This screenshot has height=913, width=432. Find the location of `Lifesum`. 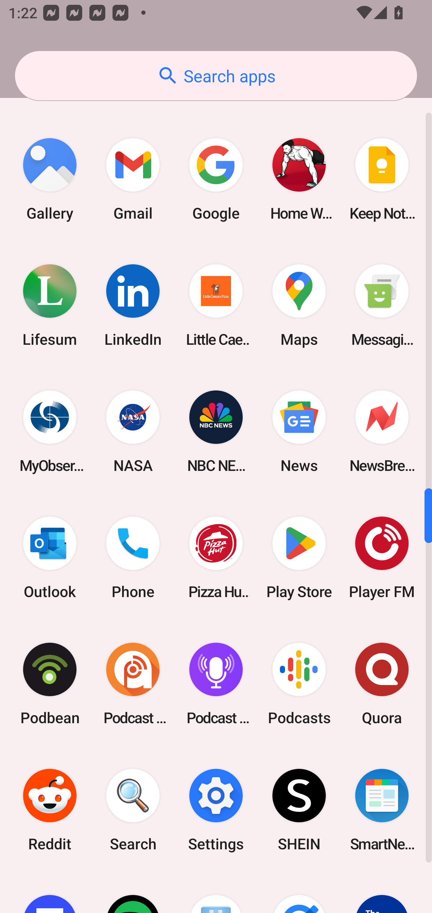

Lifesum is located at coordinates (50, 305).